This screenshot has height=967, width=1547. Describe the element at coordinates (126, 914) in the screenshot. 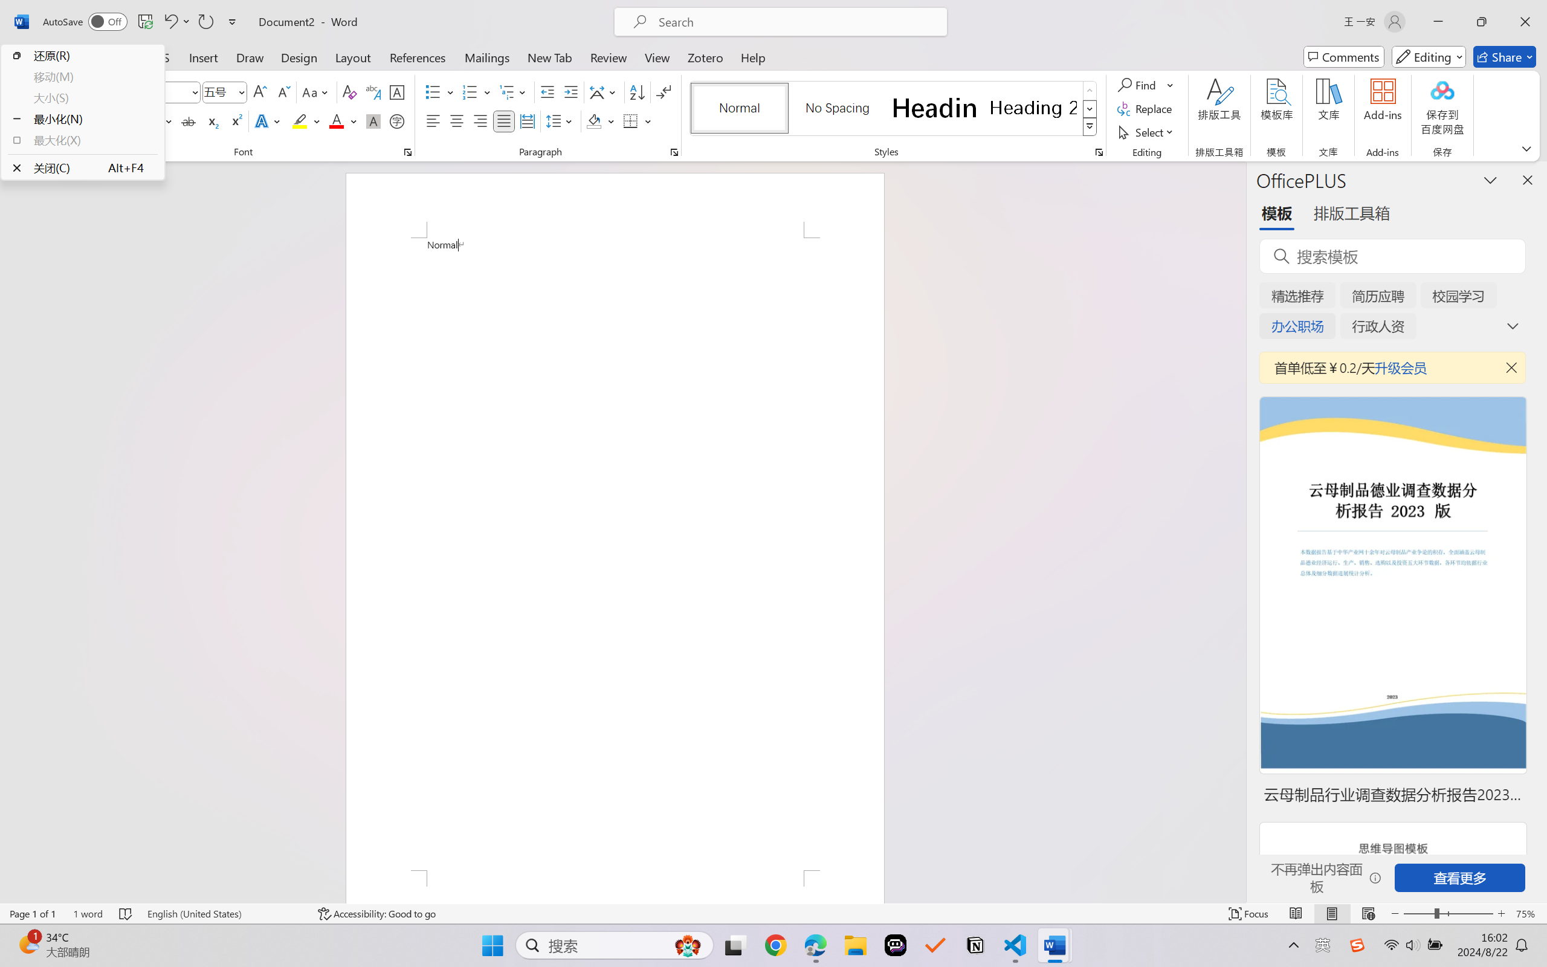

I see `Spelling and Grammar Check No Errors` at that location.